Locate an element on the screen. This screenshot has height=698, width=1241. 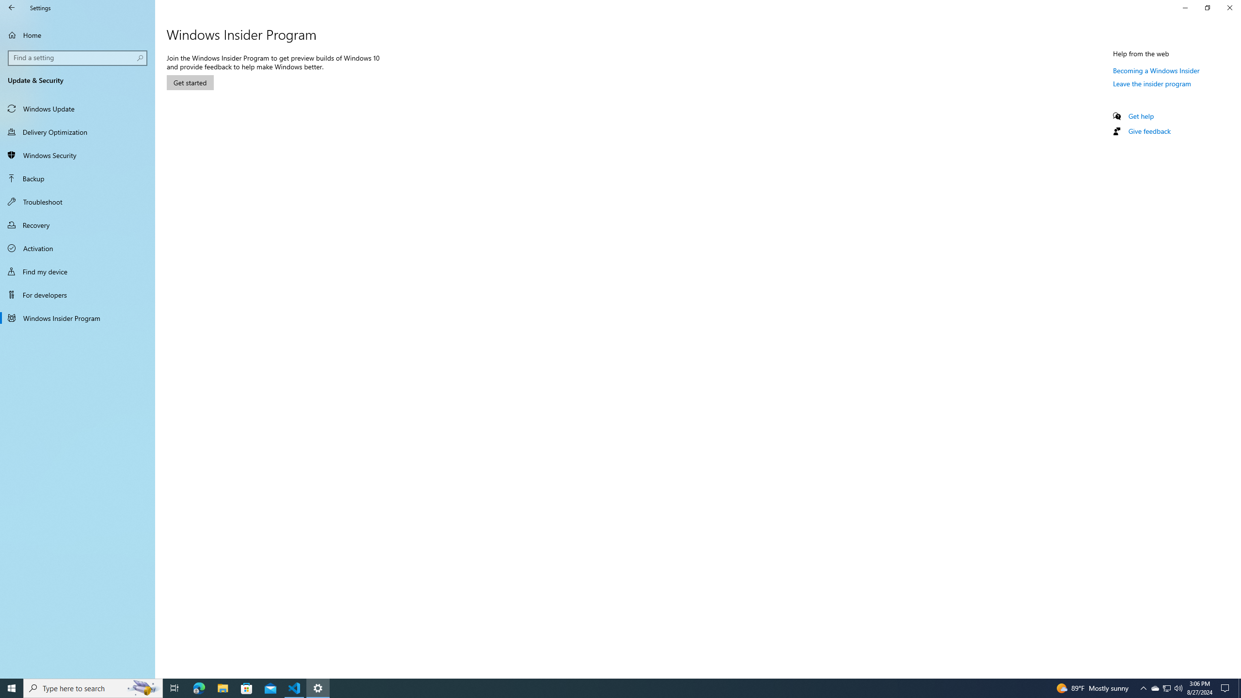
Windows Update is located at coordinates (78, 109).